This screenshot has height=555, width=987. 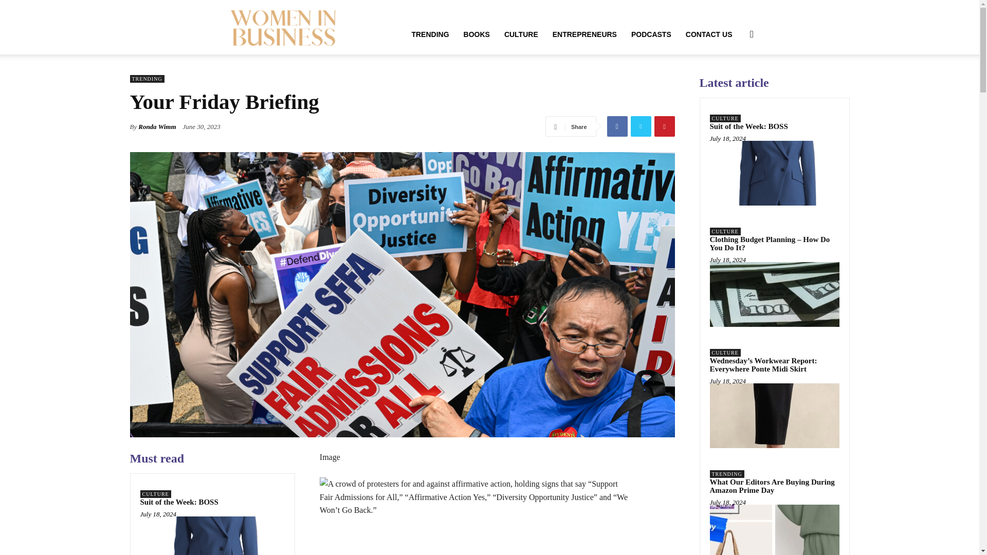 What do you see at coordinates (156, 126) in the screenshot?
I see `Ronda Wimm` at bounding box center [156, 126].